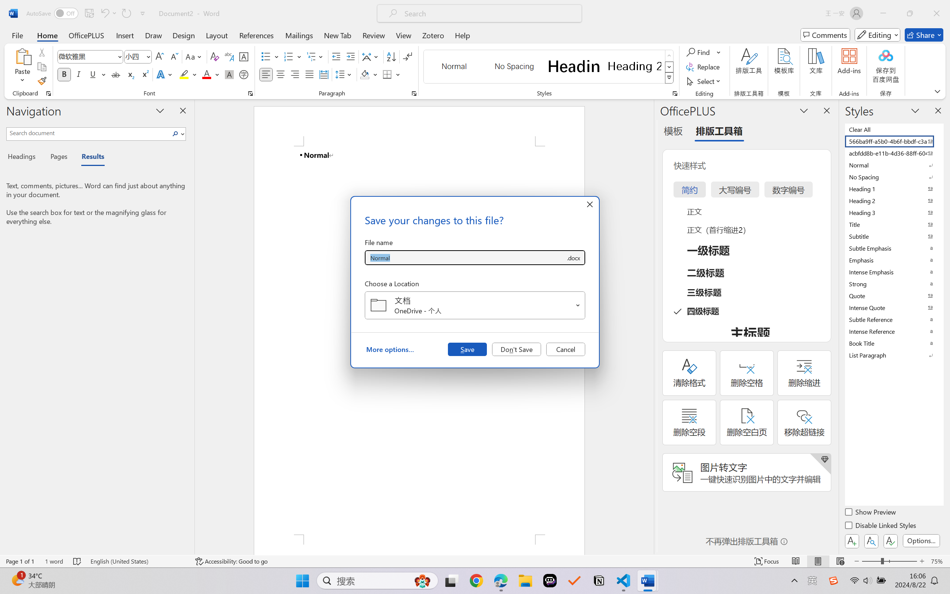 The height and width of the screenshot is (594, 950). Describe the element at coordinates (699, 52) in the screenshot. I see `Find` at that location.